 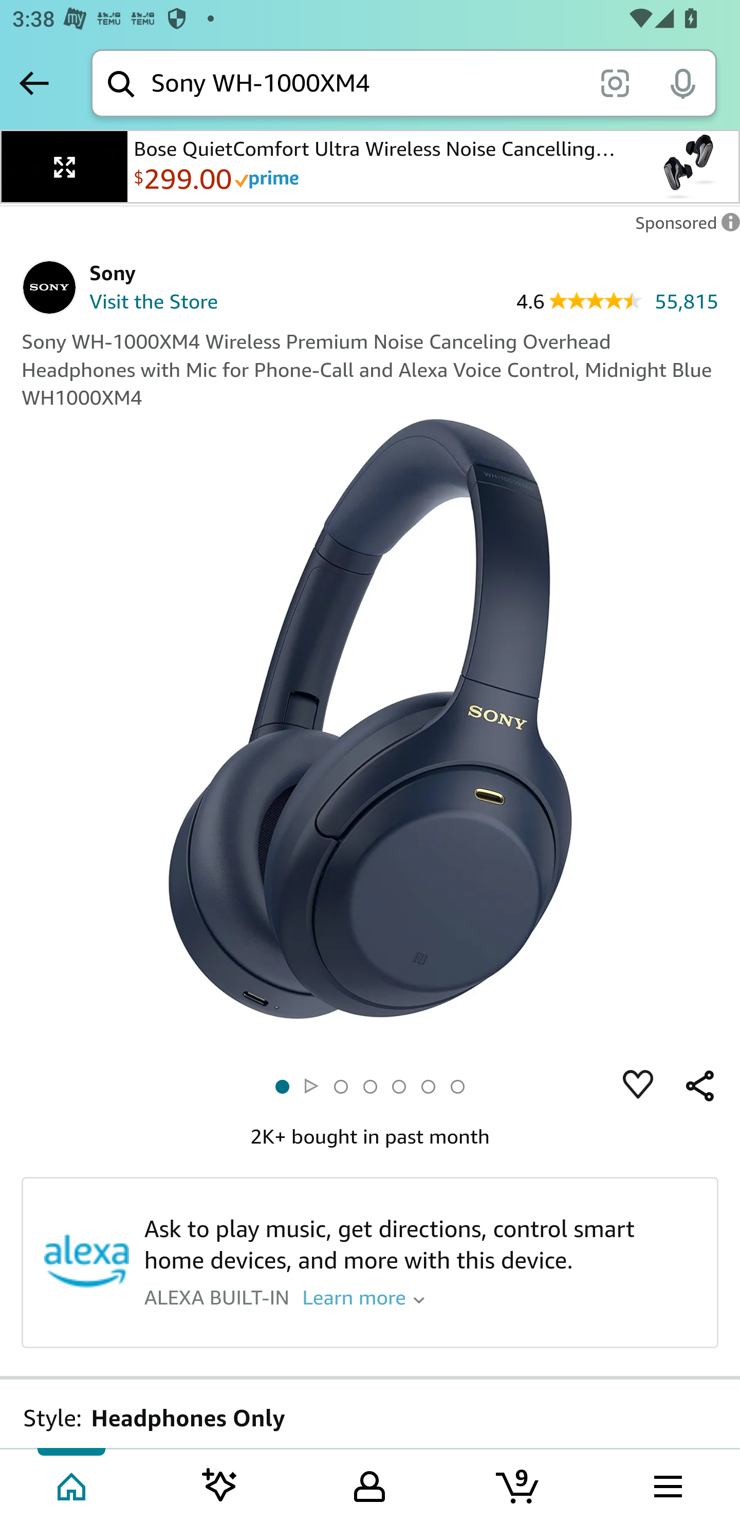 What do you see at coordinates (73, 1484) in the screenshot?
I see `Home Tab 1 of 5` at bounding box center [73, 1484].